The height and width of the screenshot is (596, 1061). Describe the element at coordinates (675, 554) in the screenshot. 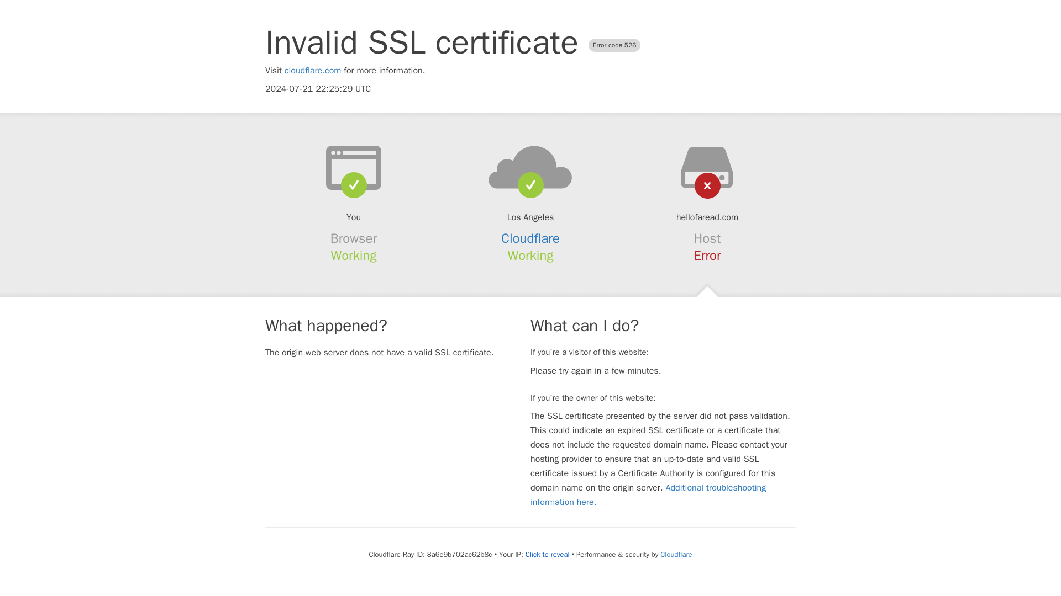

I see `Cloudflare` at that location.